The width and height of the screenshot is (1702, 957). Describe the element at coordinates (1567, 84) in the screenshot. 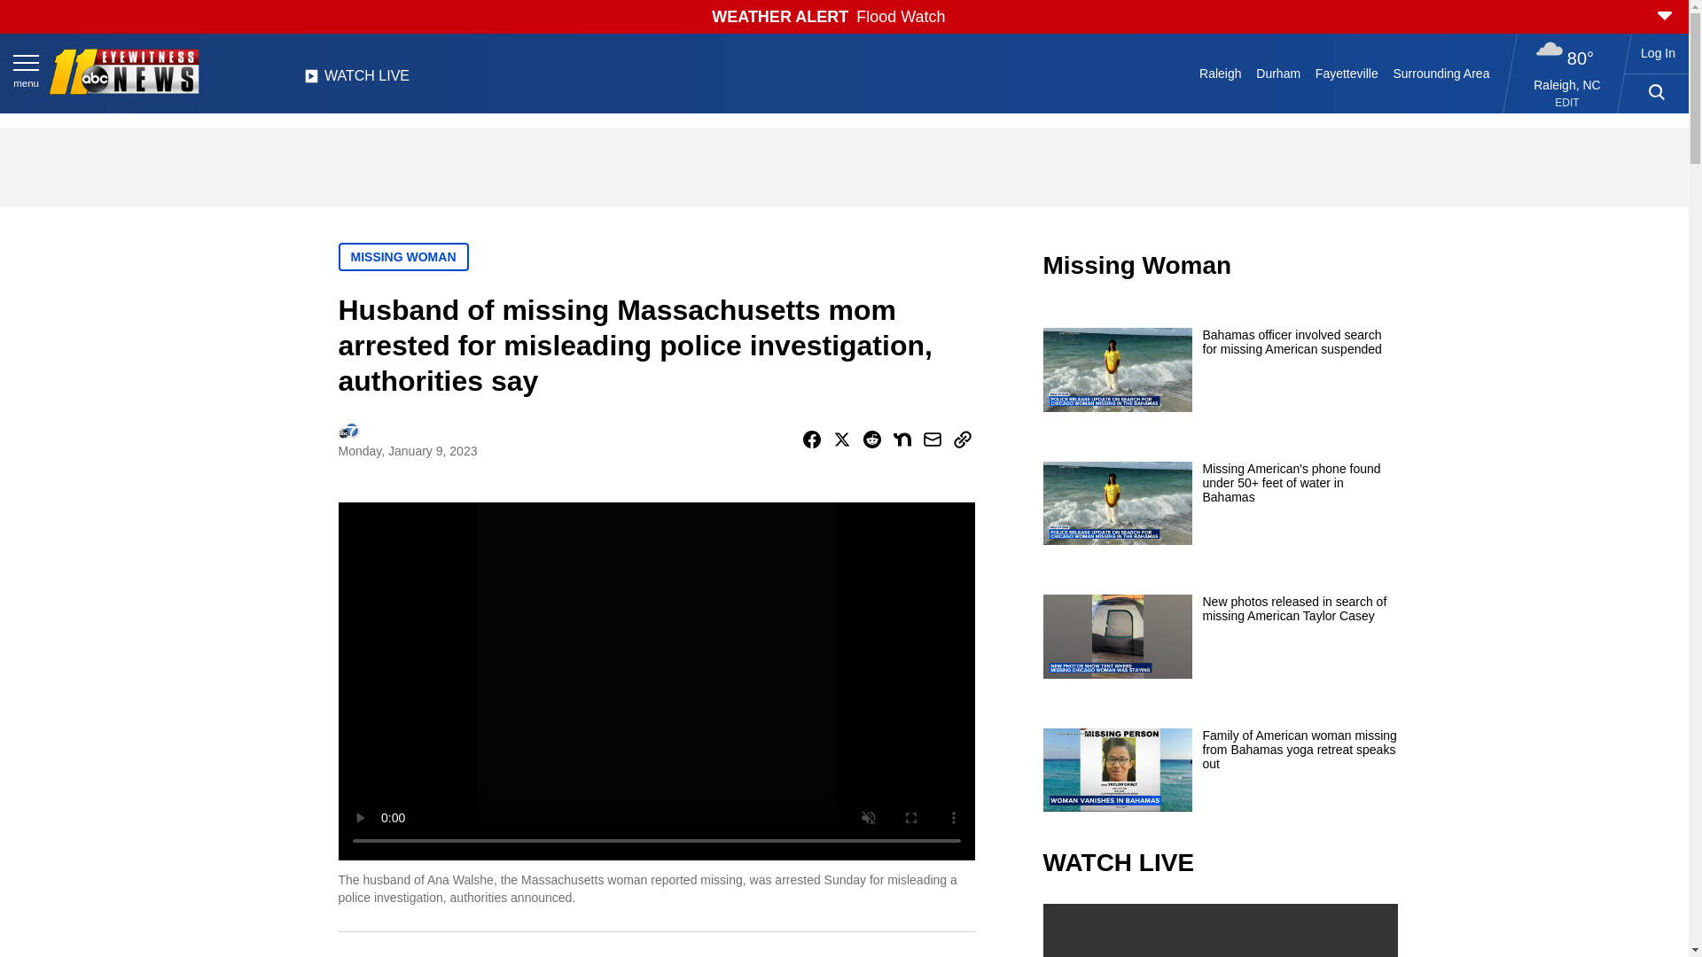

I see `Raleigh, NC` at that location.